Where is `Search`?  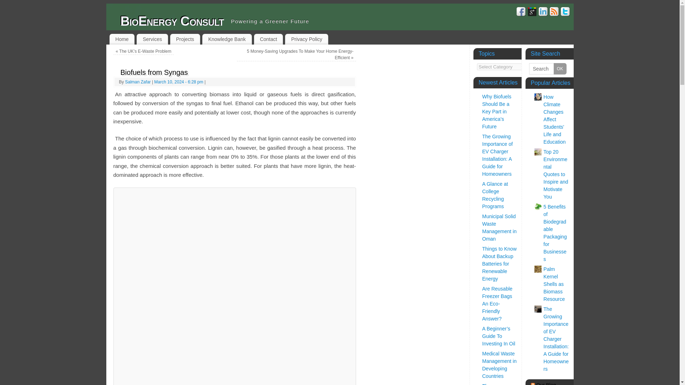
Search is located at coordinates (547, 69).